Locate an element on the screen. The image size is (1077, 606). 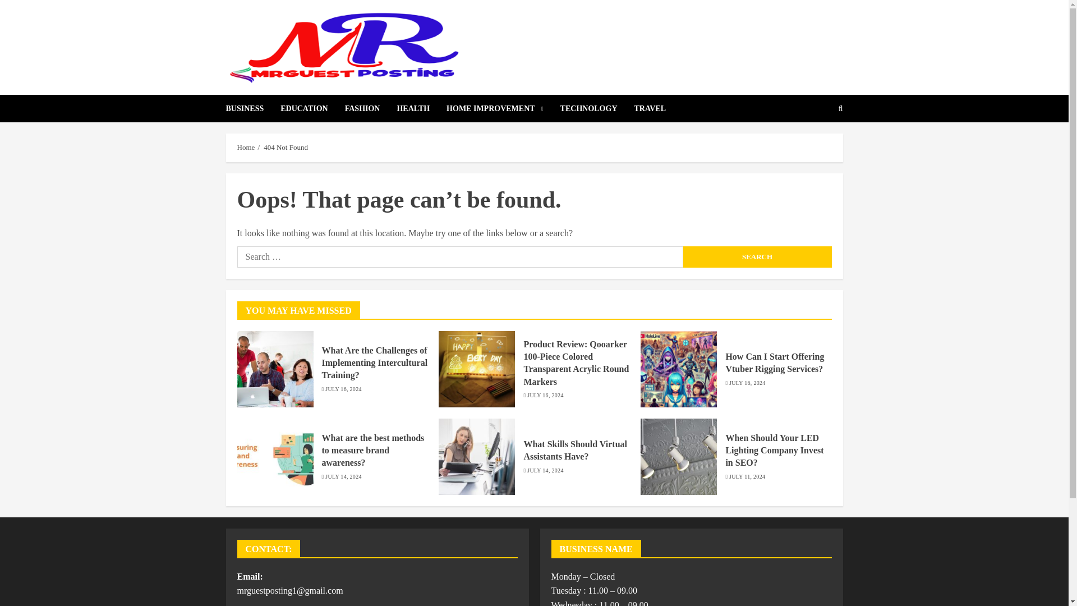
Search is located at coordinates (757, 257).